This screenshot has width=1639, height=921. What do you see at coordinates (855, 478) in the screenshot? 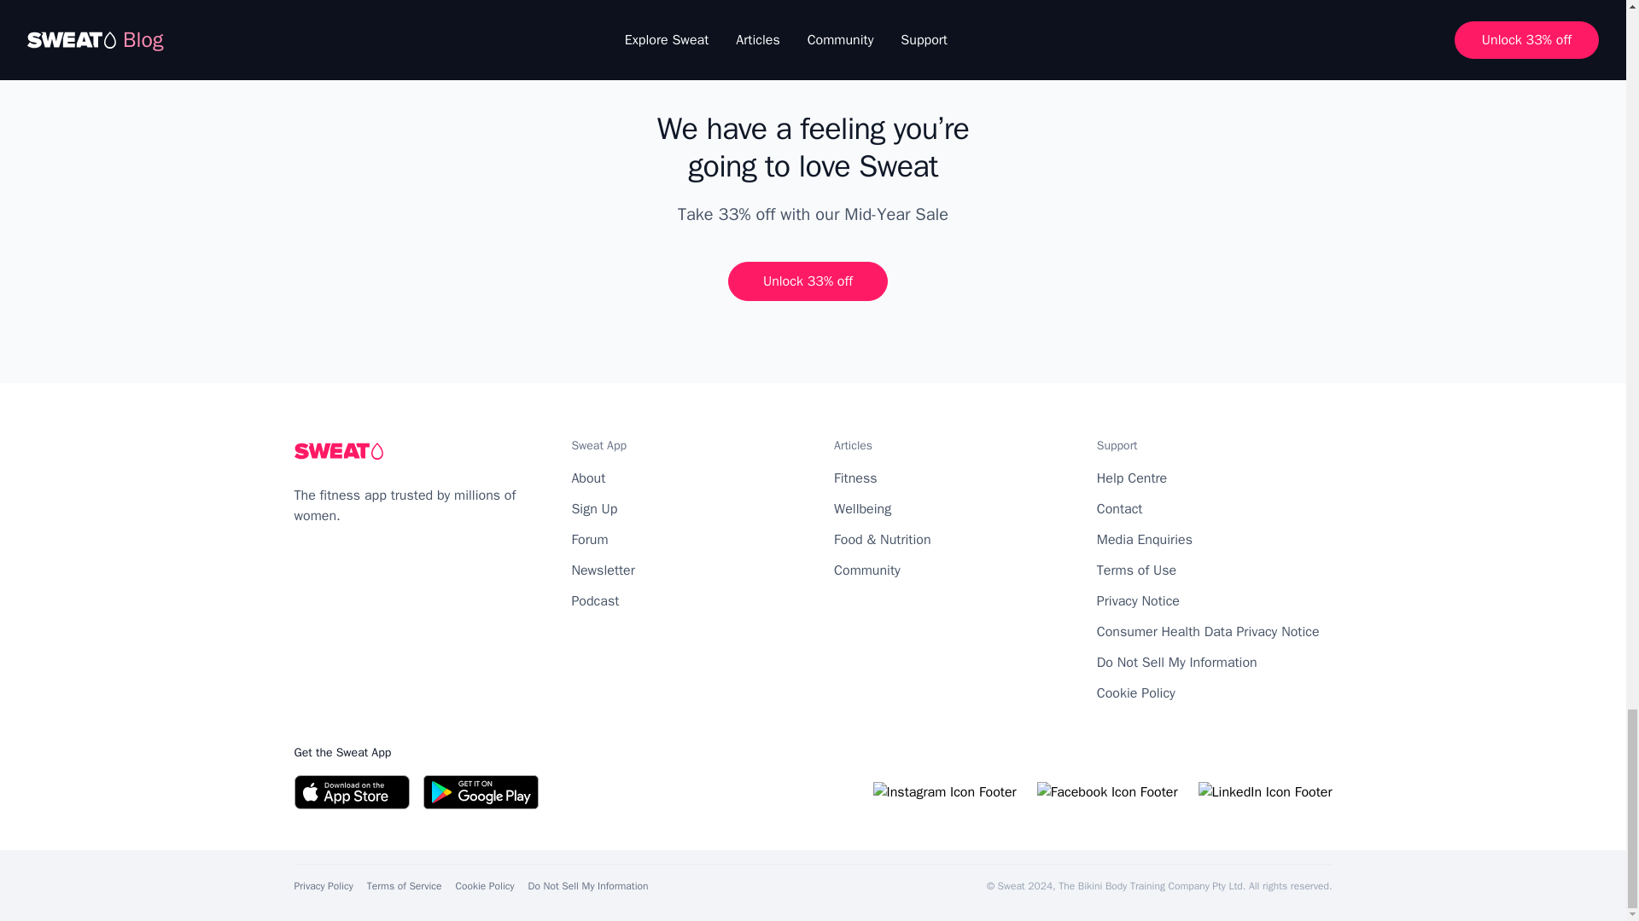
I see `Fitness` at bounding box center [855, 478].